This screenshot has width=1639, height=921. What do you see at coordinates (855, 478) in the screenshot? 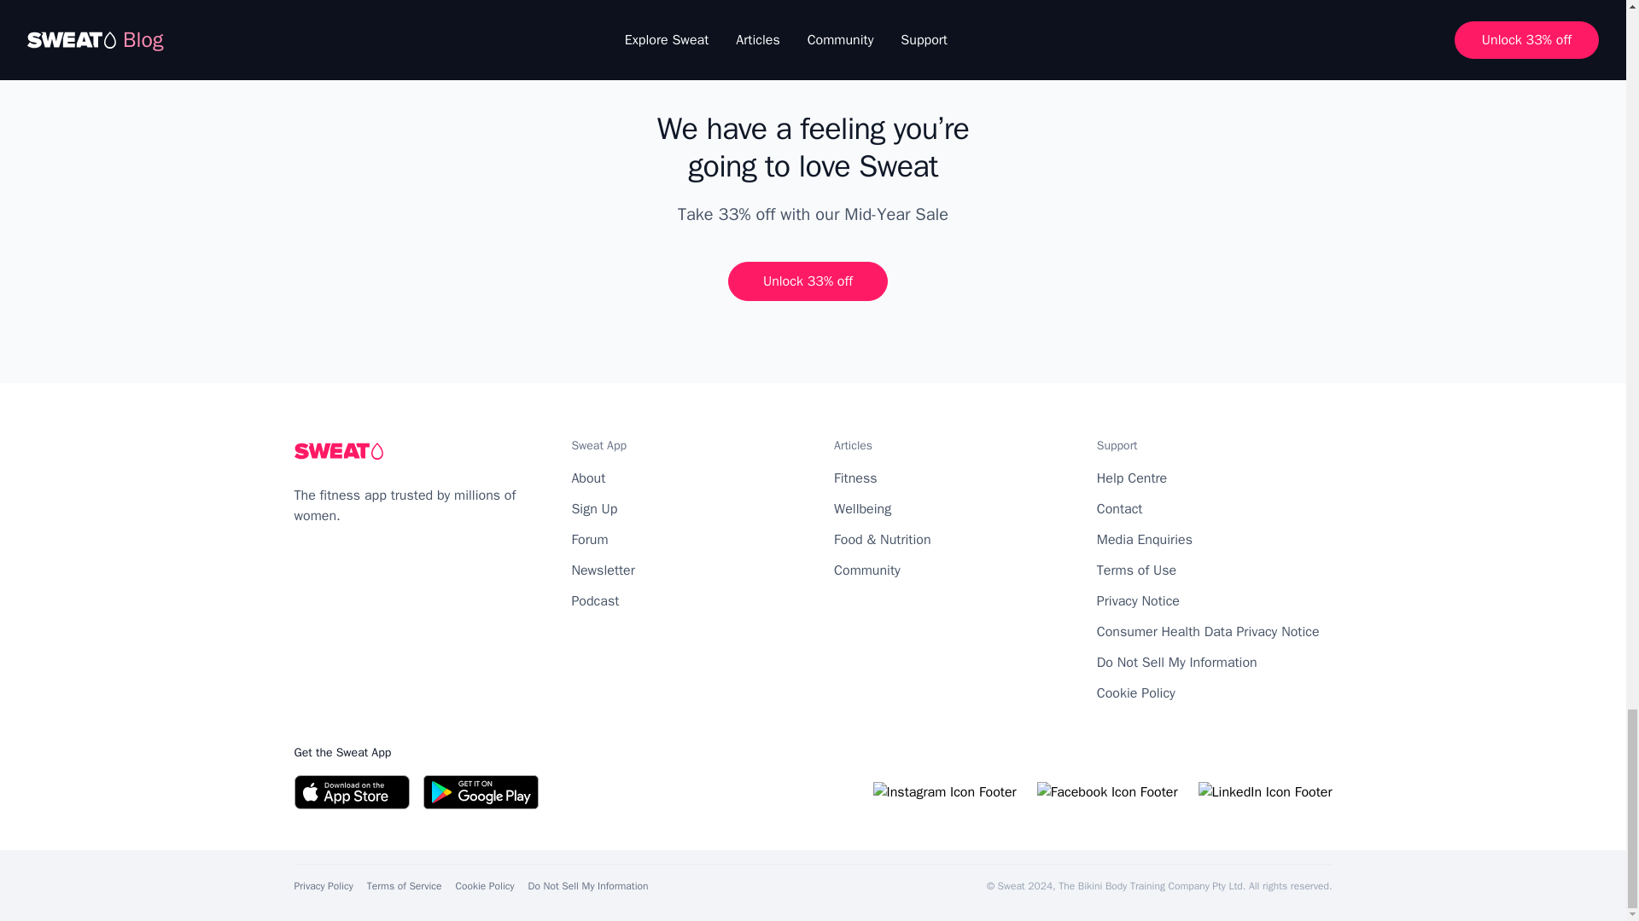
I see `Fitness` at bounding box center [855, 478].